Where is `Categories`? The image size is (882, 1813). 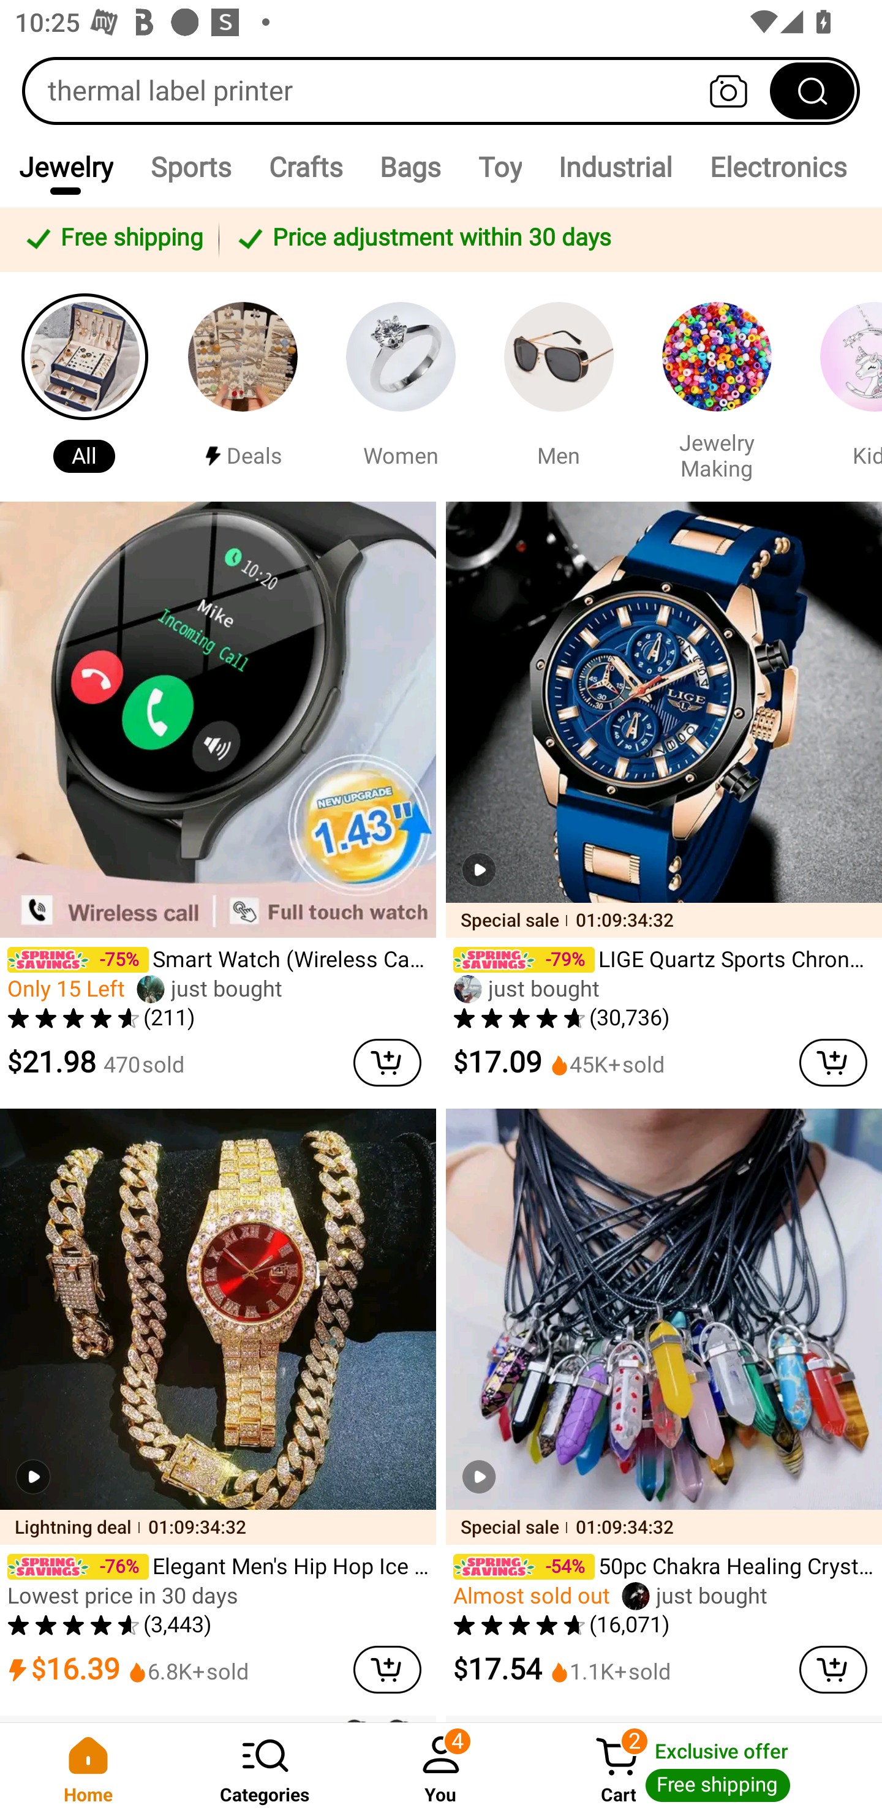
Categories is located at coordinates (265, 1768).